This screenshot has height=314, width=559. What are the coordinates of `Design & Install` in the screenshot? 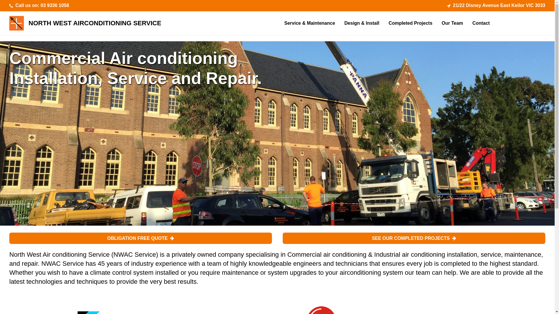 It's located at (362, 23).